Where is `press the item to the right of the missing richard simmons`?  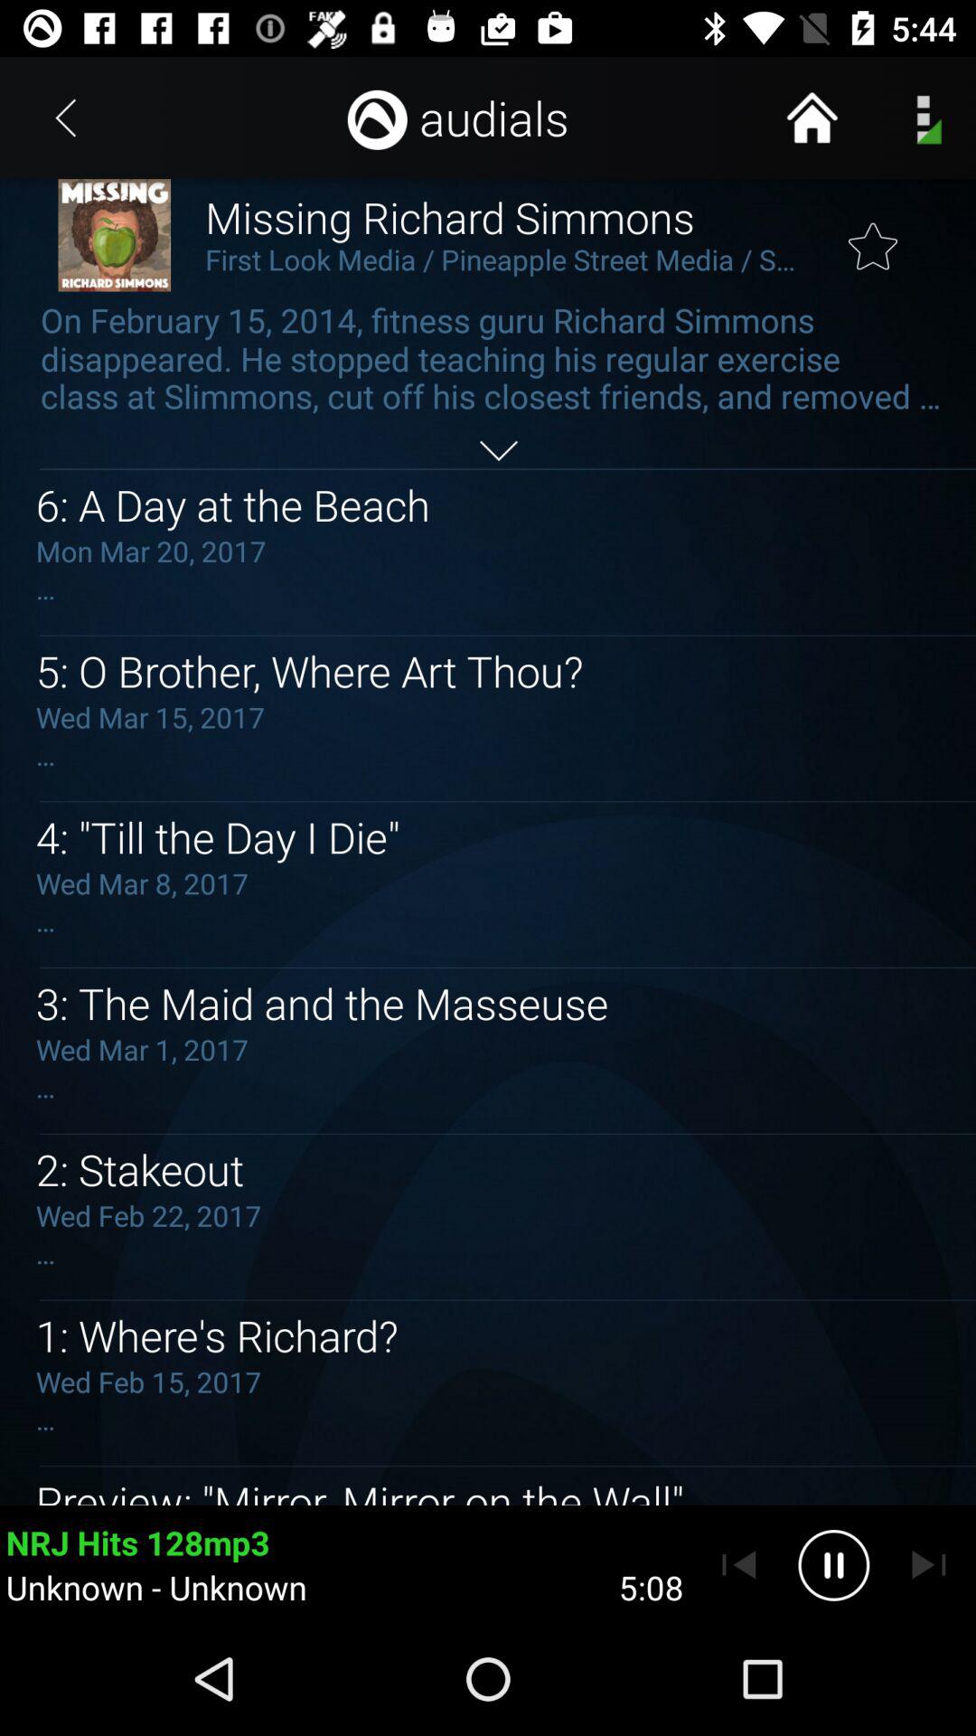 press the item to the right of the missing richard simmons is located at coordinates (873, 235).